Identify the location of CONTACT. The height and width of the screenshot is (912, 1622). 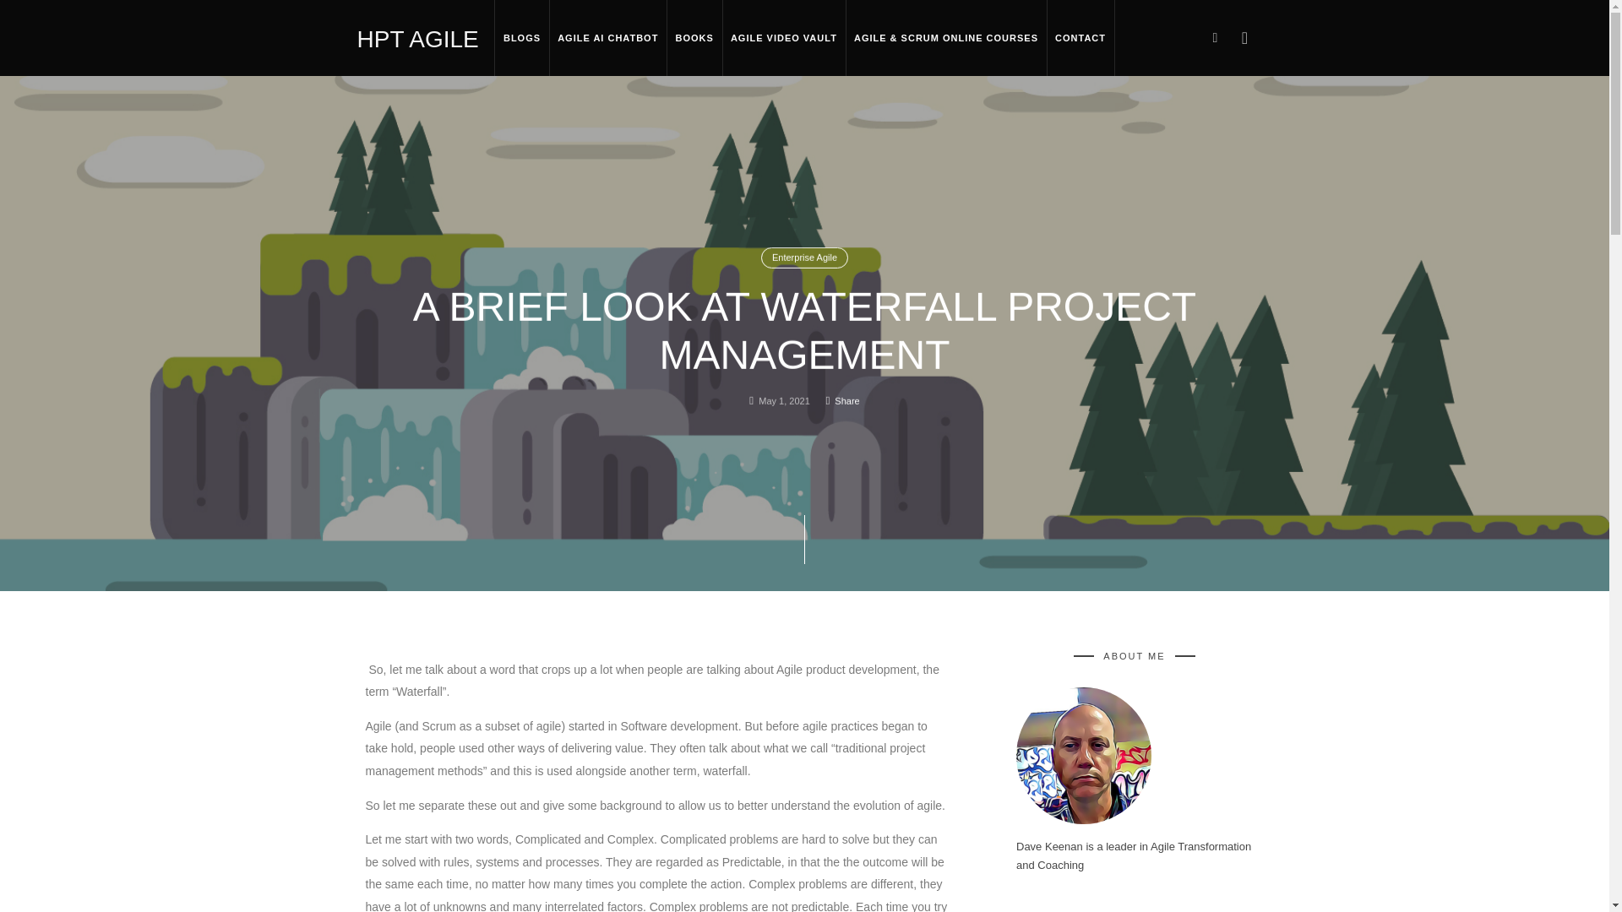
(1080, 37).